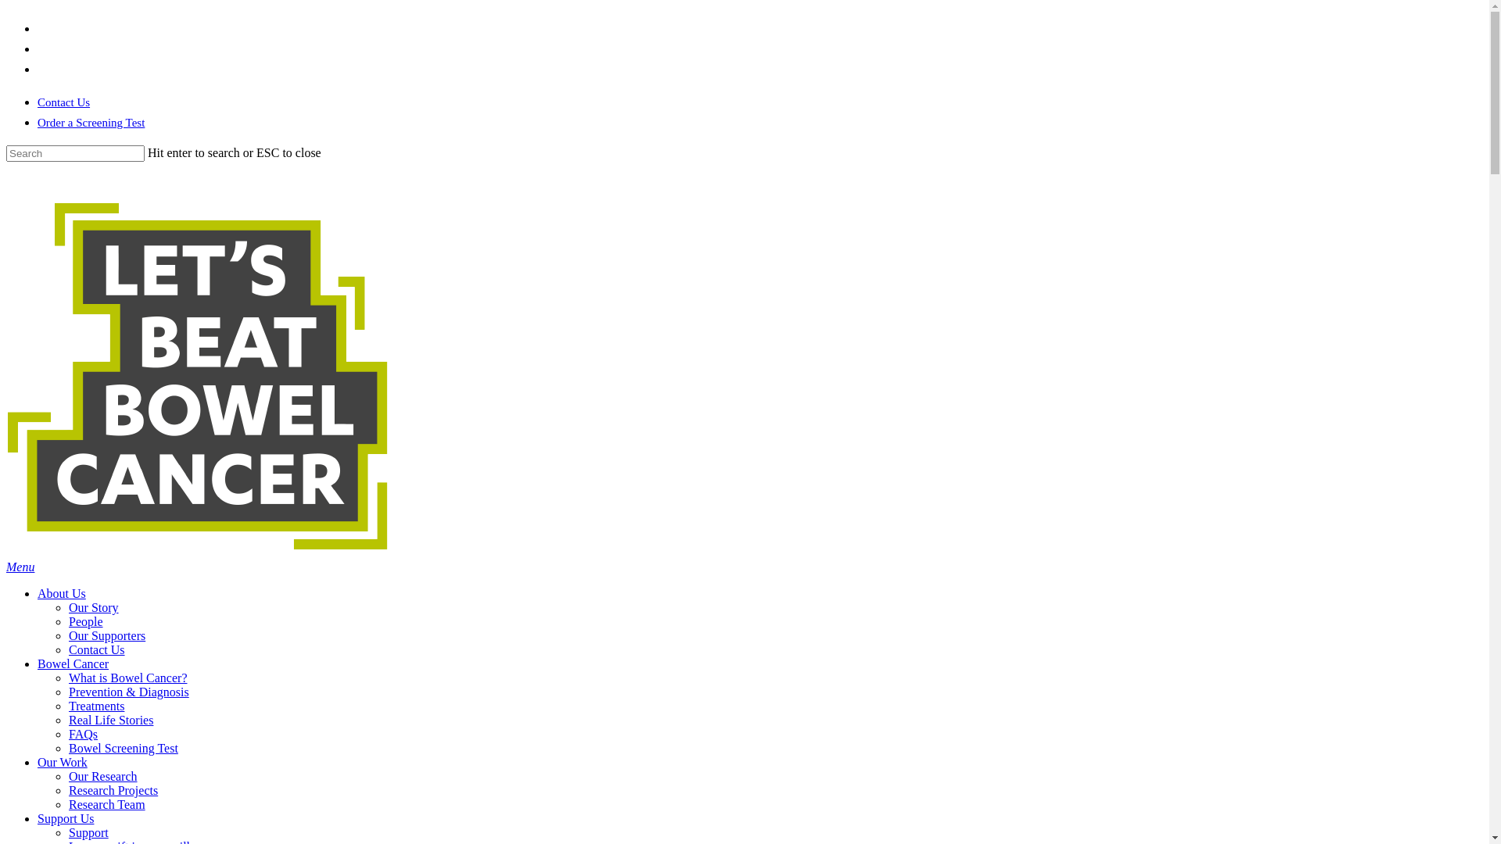  Describe the element at coordinates (20, 567) in the screenshot. I see `Menu` at that location.